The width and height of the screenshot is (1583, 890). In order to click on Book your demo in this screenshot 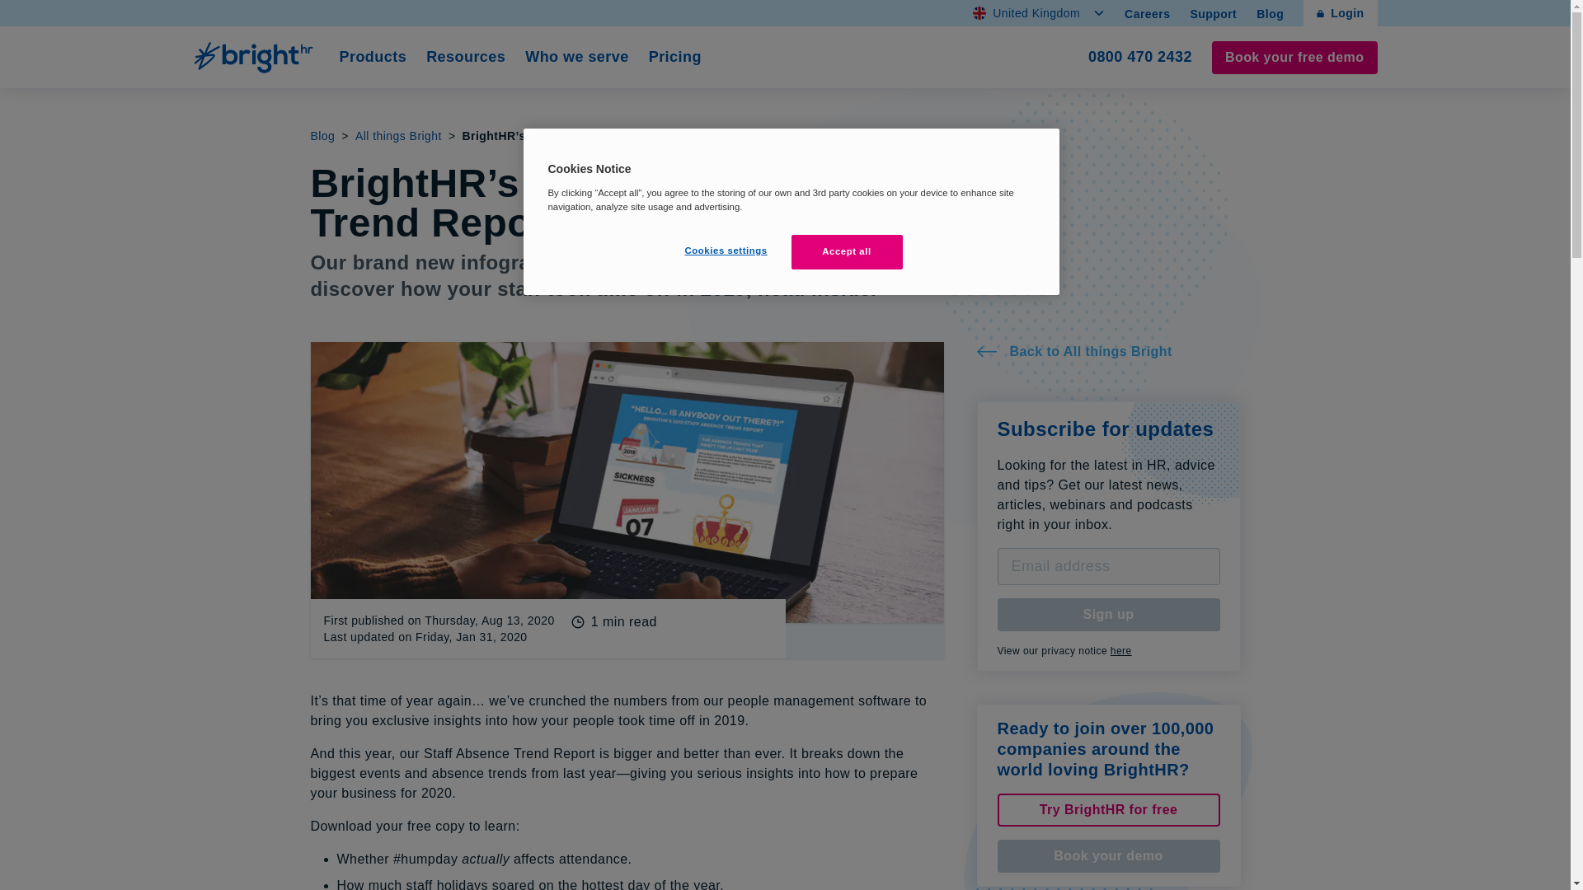, I will do `click(1108, 810)`.